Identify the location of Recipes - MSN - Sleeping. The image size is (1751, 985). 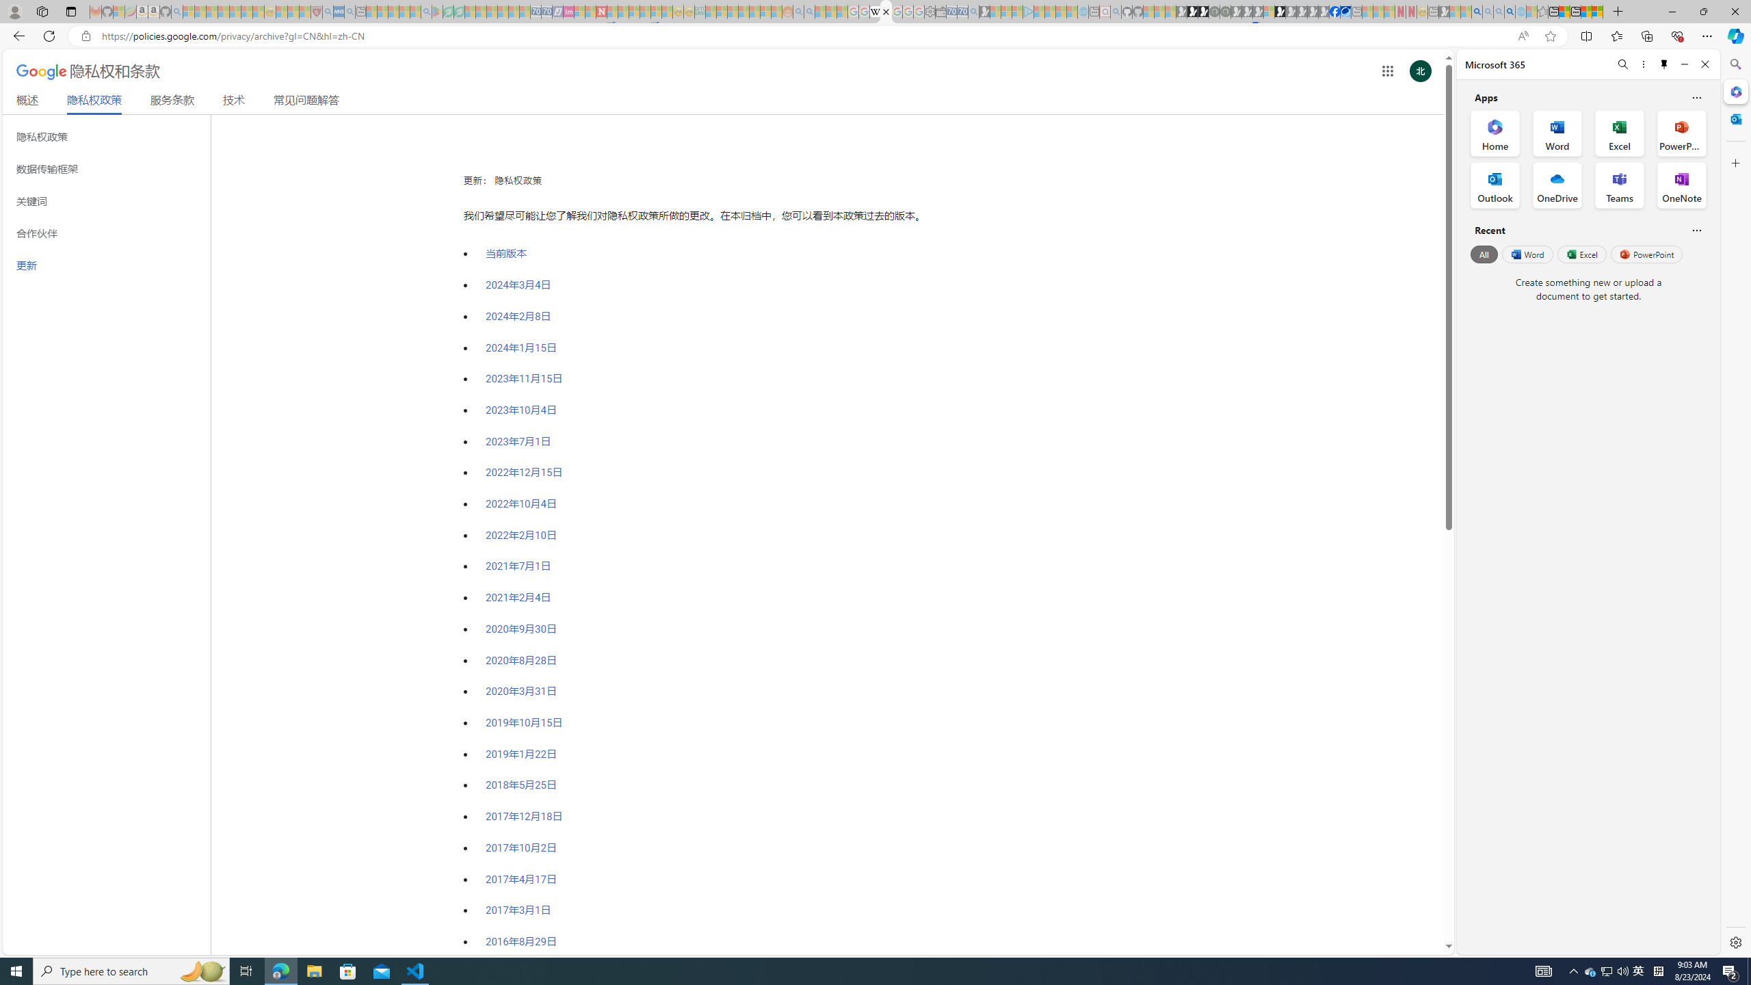
(282, 12).